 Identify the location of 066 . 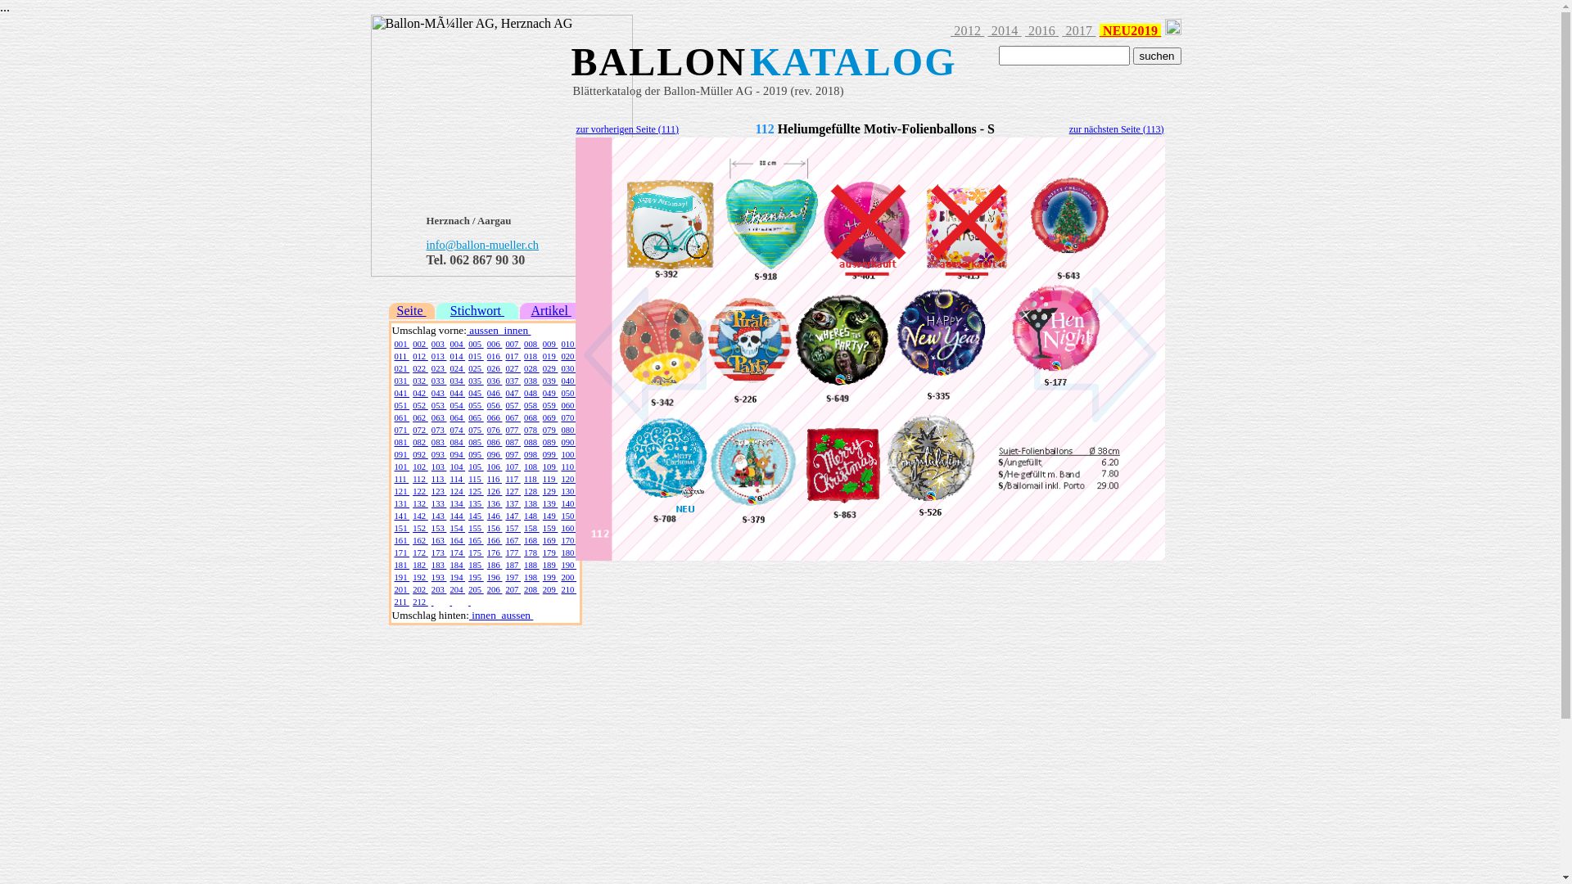
(495, 417).